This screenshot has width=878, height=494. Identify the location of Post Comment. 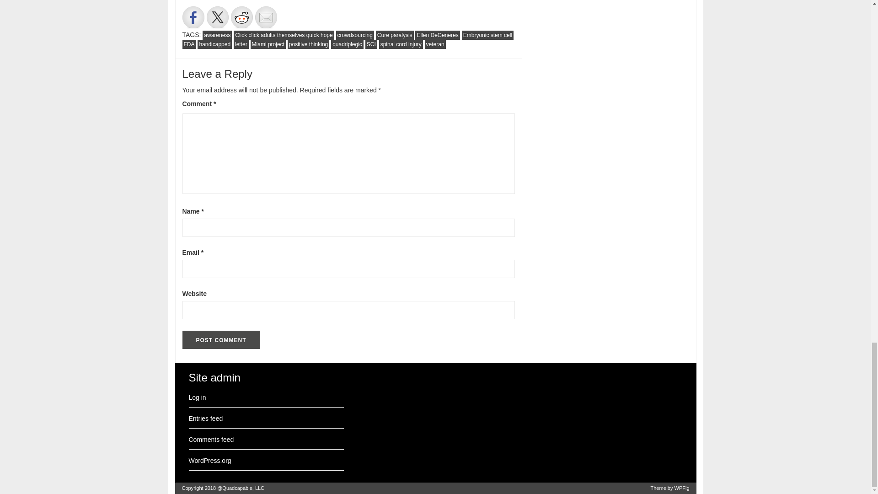
(220, 339).